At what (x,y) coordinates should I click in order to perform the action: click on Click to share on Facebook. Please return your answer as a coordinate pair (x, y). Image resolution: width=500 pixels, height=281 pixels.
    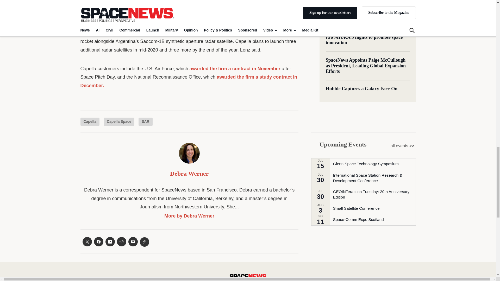
    Looking at the image, I should click on (98, 242).